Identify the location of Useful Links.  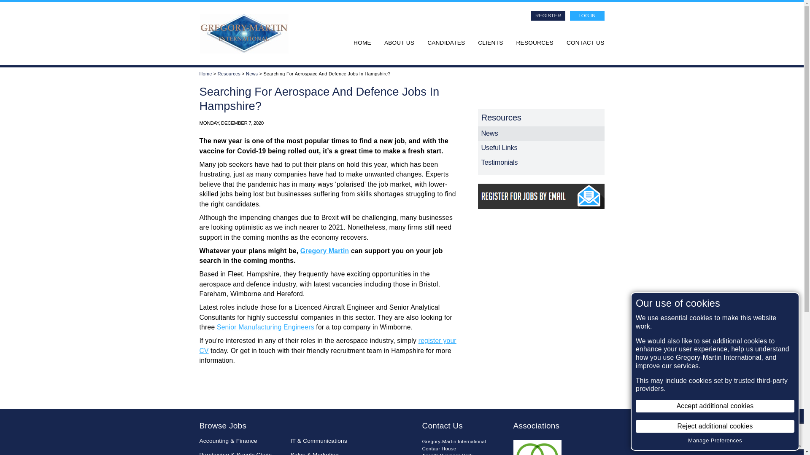
(541, 147).